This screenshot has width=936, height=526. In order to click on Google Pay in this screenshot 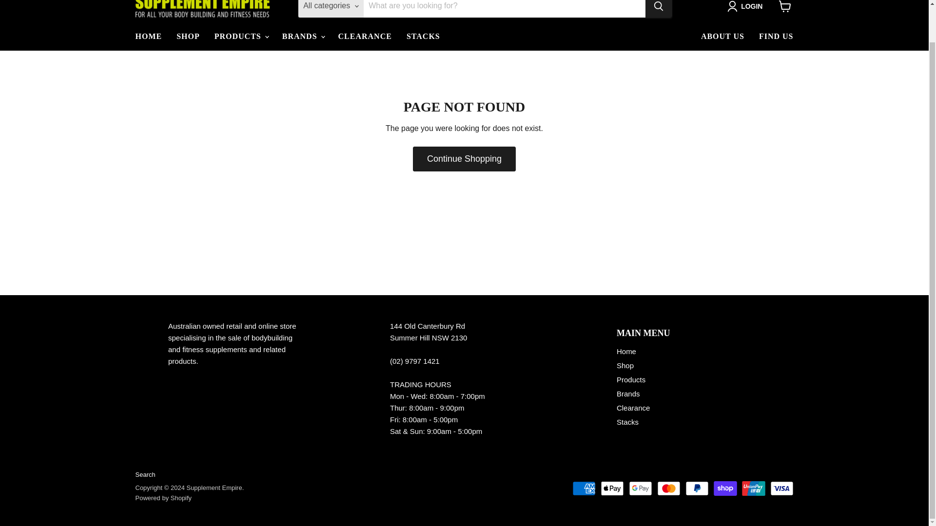, I will do `click(641, 488)`.